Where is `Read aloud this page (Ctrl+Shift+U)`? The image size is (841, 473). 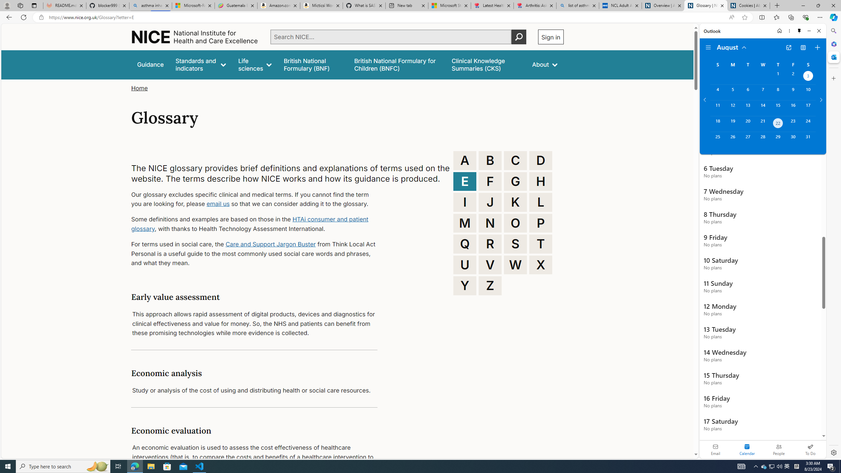
Read aloud this page (Ctrl+Shift+U) is located at coordinates (731, 17).